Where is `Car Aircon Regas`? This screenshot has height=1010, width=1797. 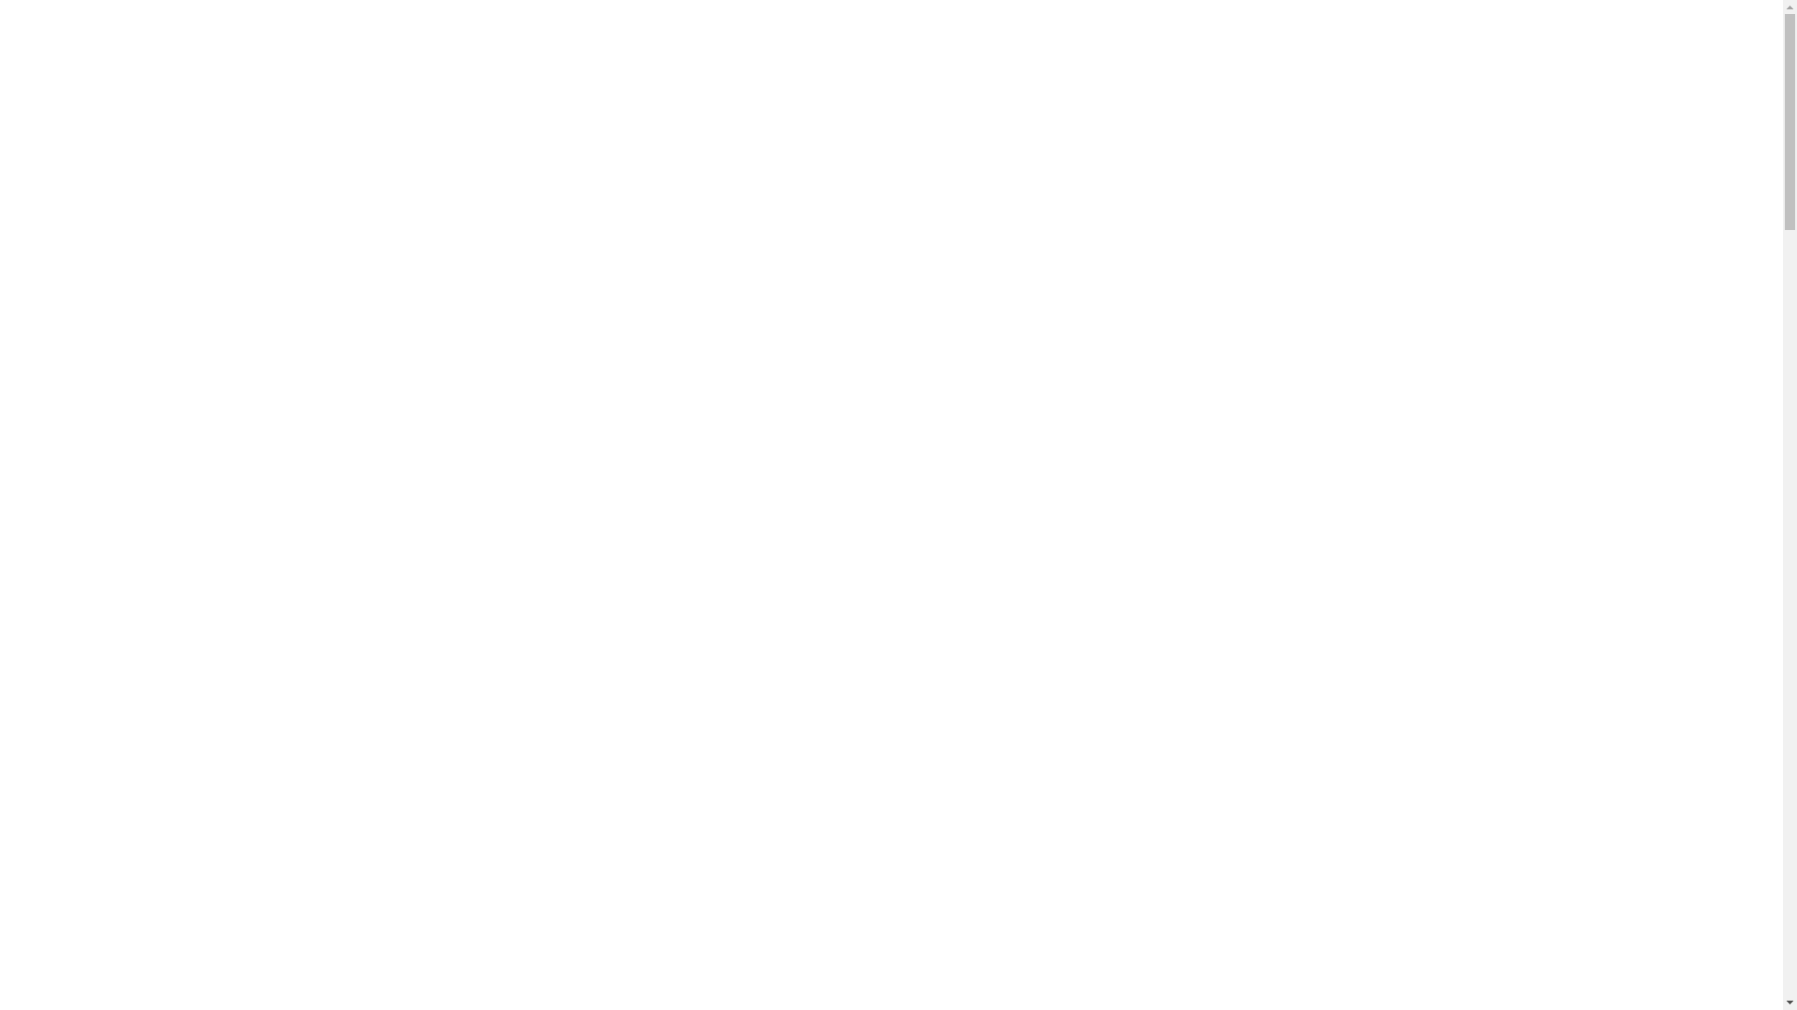
Car Aircon Regas is located at coordinates (146, 708).